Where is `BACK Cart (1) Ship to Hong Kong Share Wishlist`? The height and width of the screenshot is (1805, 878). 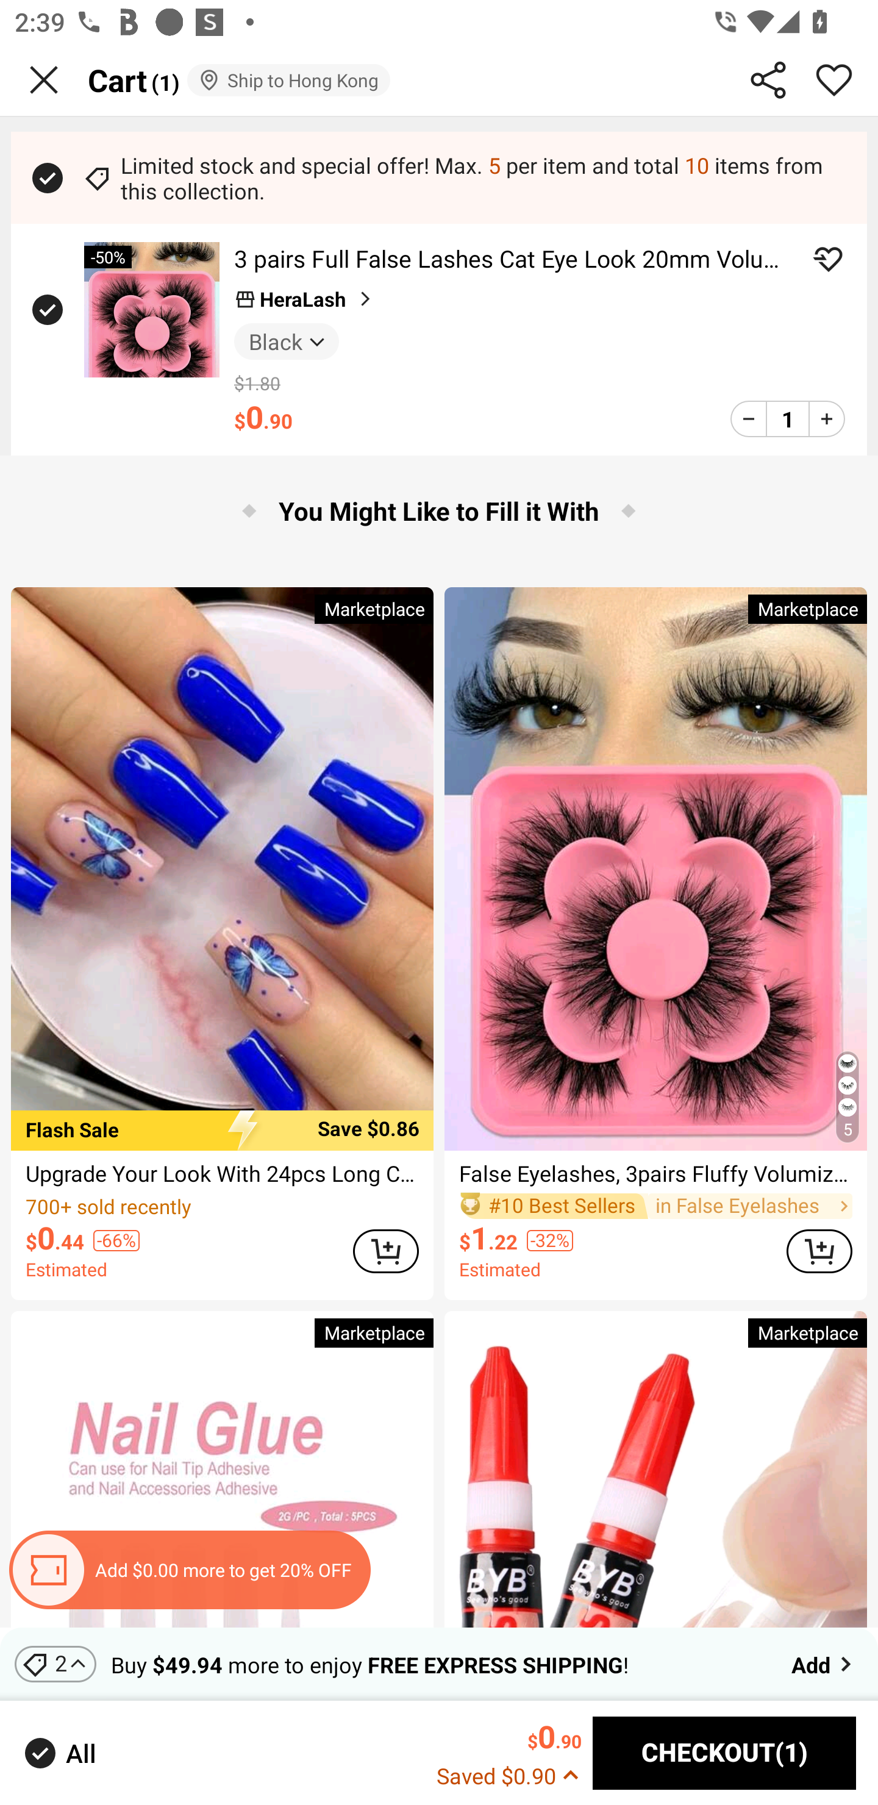
BACK Cart (1) Ship to Hong Kong Share Wishlist is located at coordinates (439, 80).